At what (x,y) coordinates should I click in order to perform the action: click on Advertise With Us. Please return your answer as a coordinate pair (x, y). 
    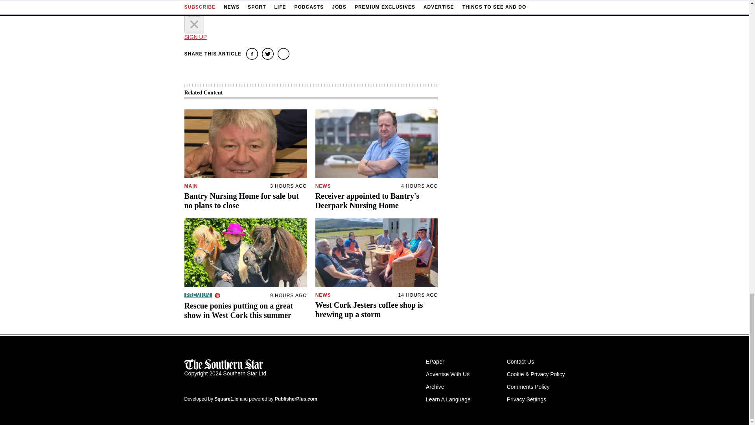
    Looking at the image, I should click on (447, 374).